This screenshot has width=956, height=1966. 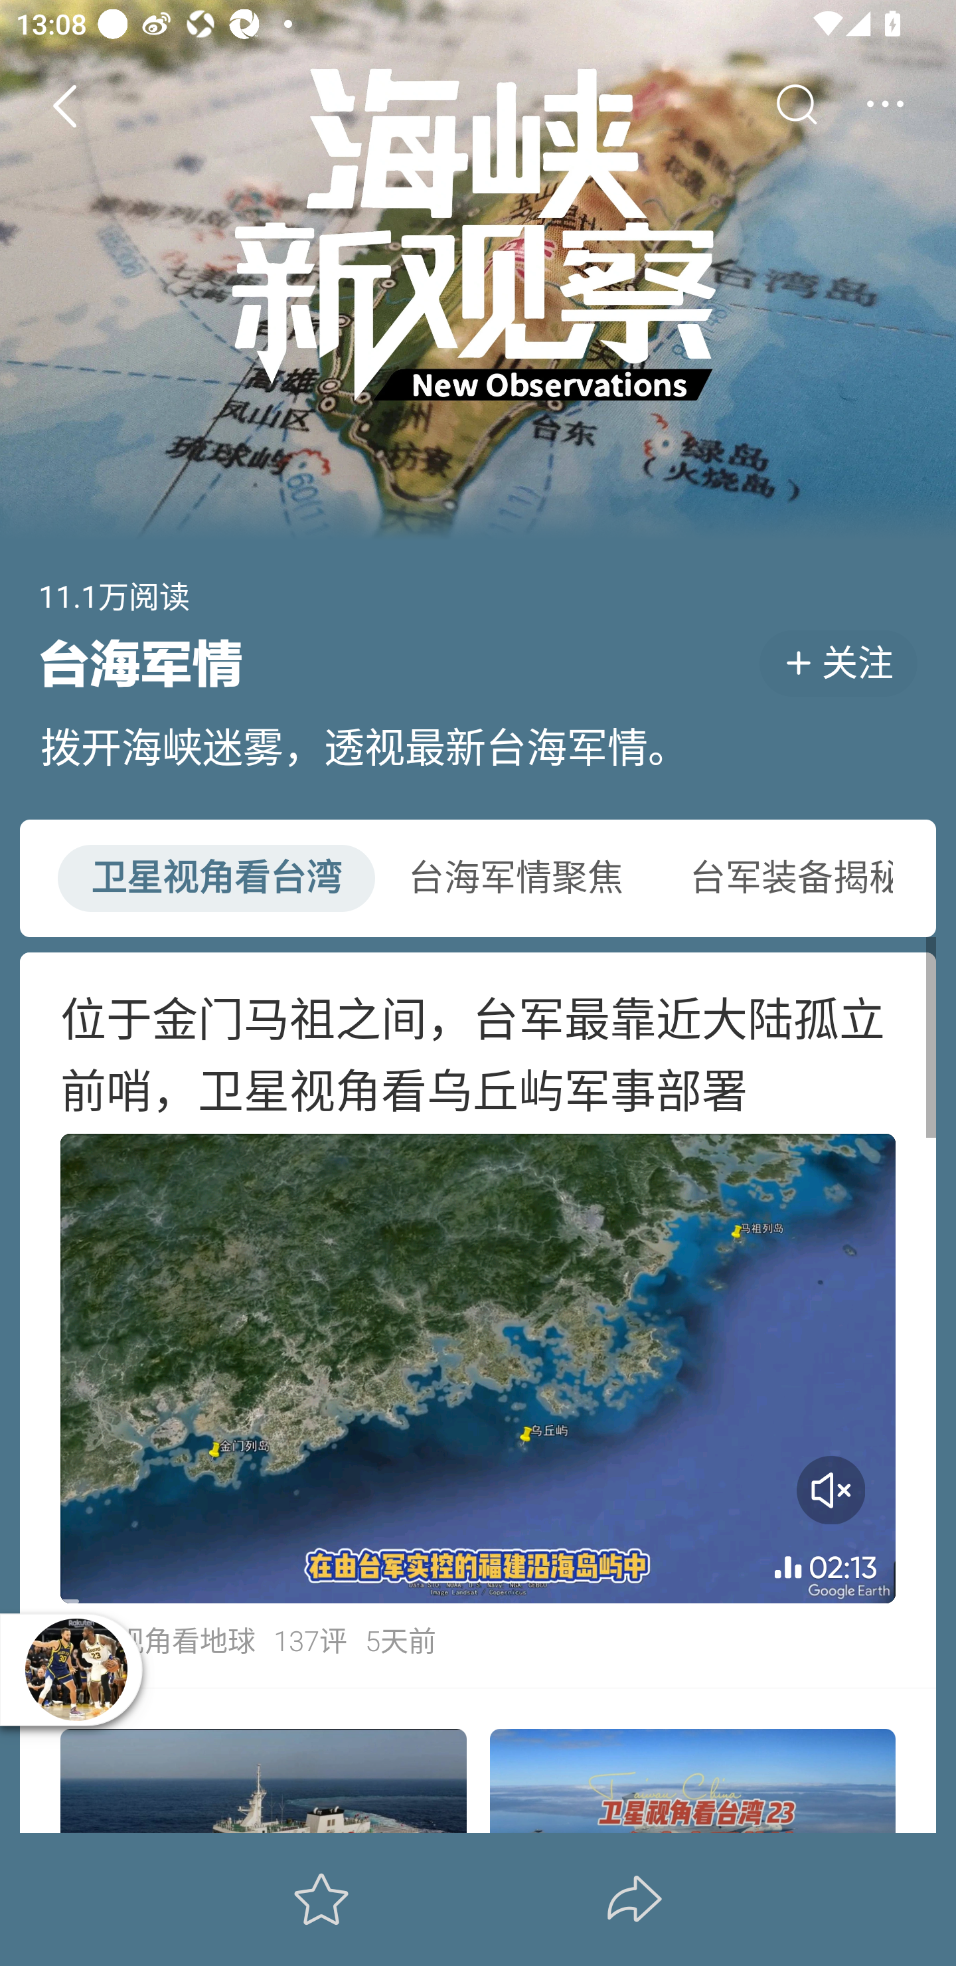 I want to click on 卫星视角看台湾, so click(x=216, y=878).